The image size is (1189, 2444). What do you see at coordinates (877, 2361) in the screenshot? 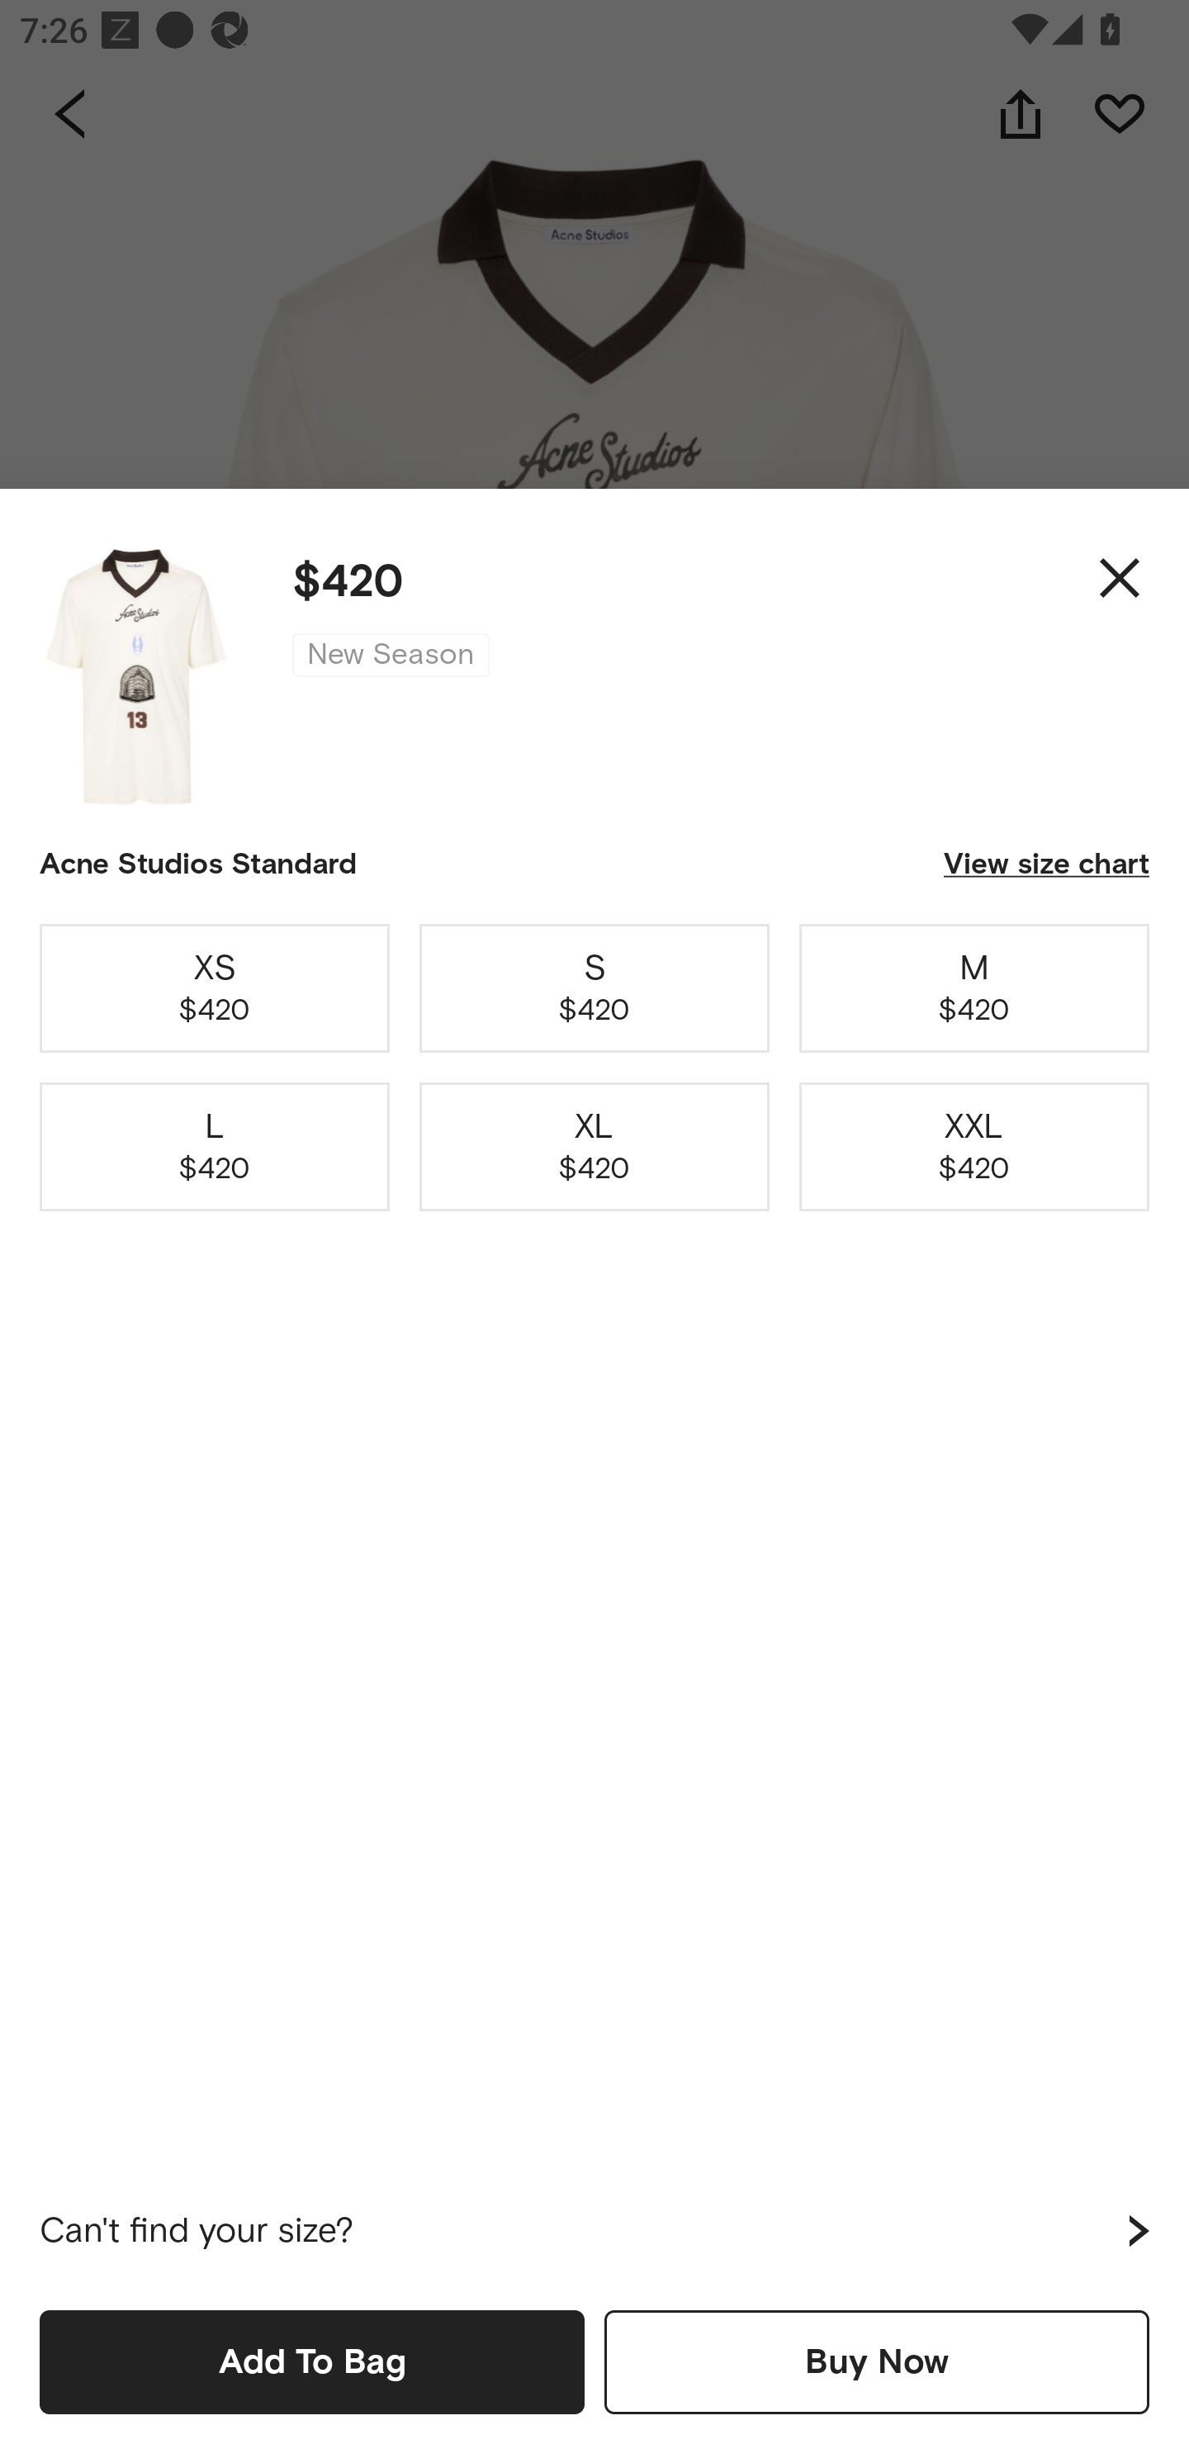
I see `Buy Now` at bounding box center [877, 2361].